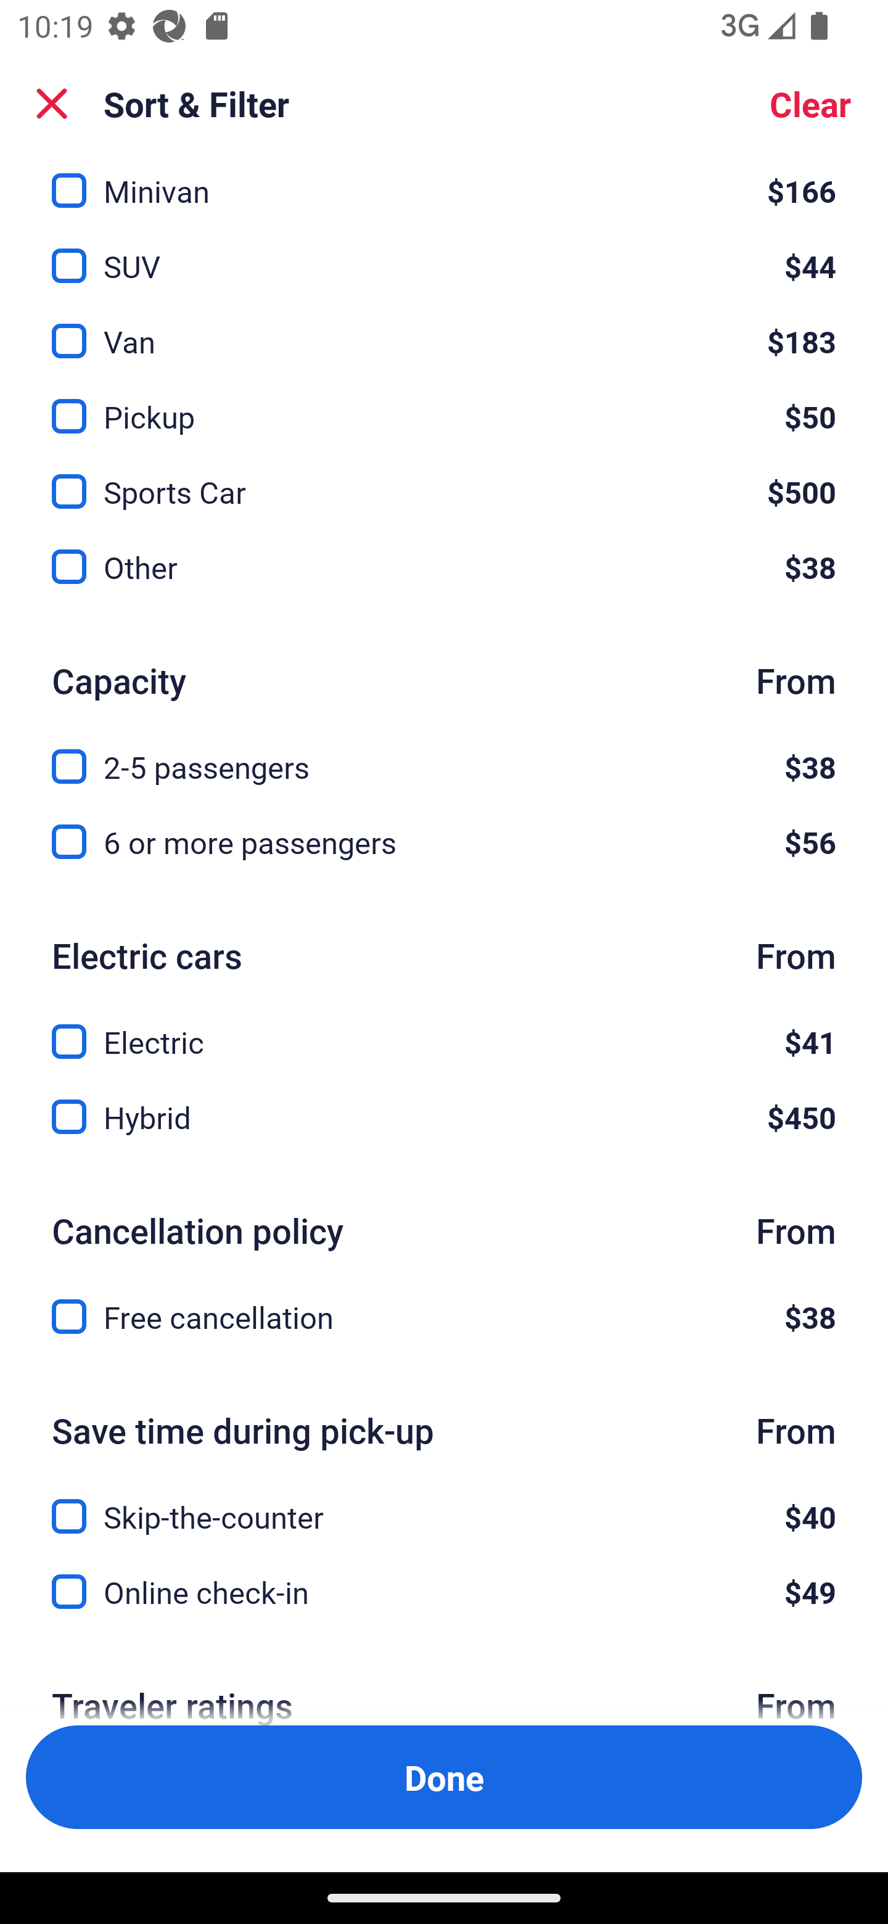 This screenshot has height=1924, width=888. Describe the element at coordinates (444, 1503) in the screenshot. I see `Skip-the-counter, $40 Skip-the-counter $40` at that location.